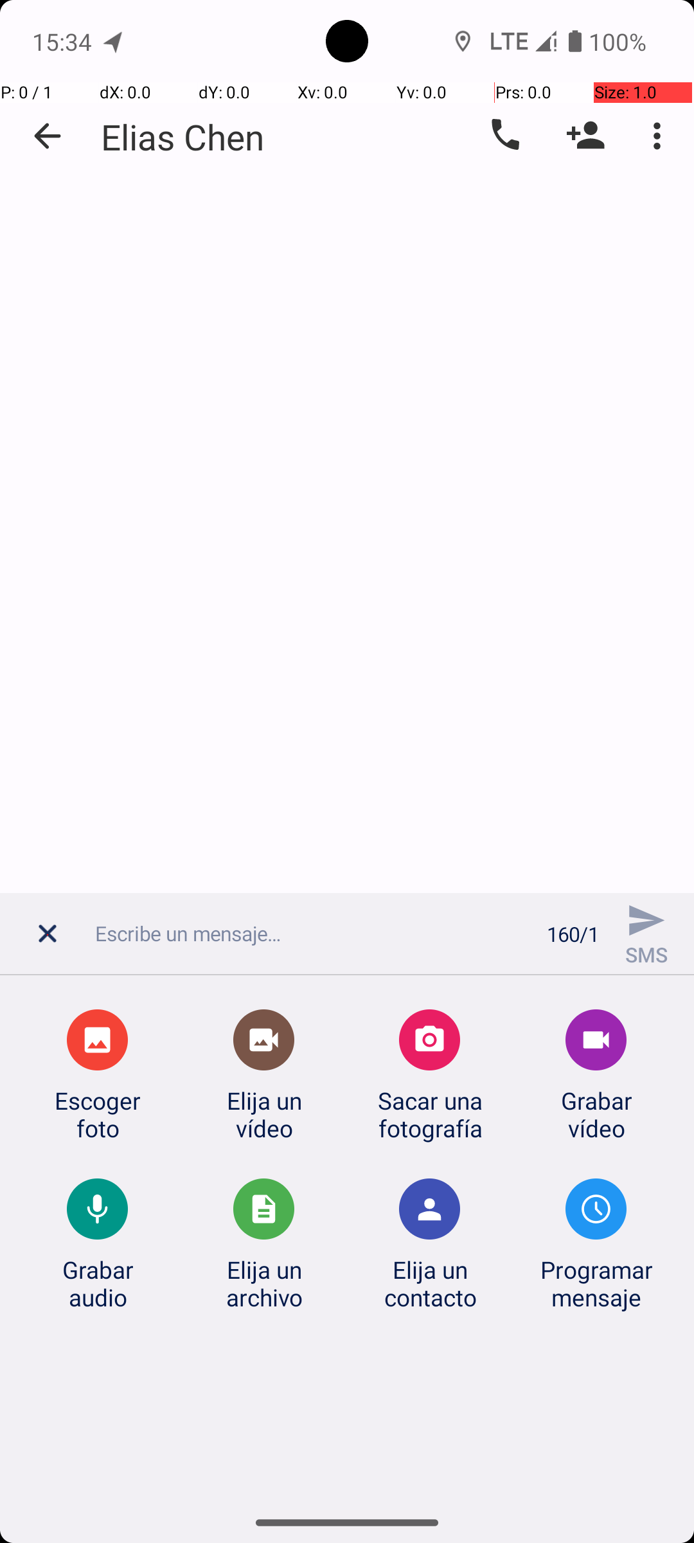 Image resolution: width=694 pixels, height=1543 pixels. Describe the element at coordinates (430, 1283) in the screenshot. I see `Elija un contacto` at that location.